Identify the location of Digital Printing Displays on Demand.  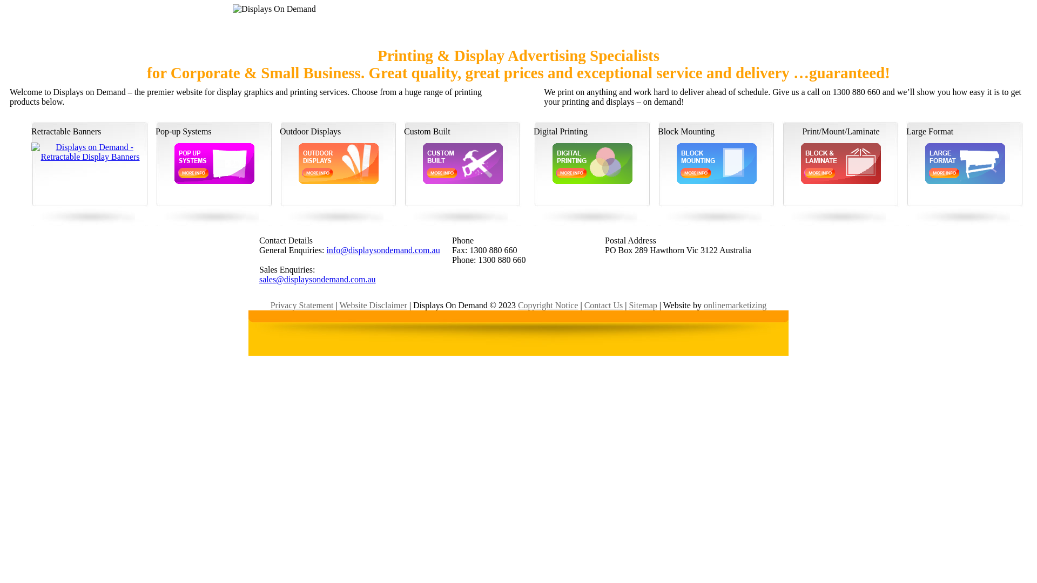
(592, 181).